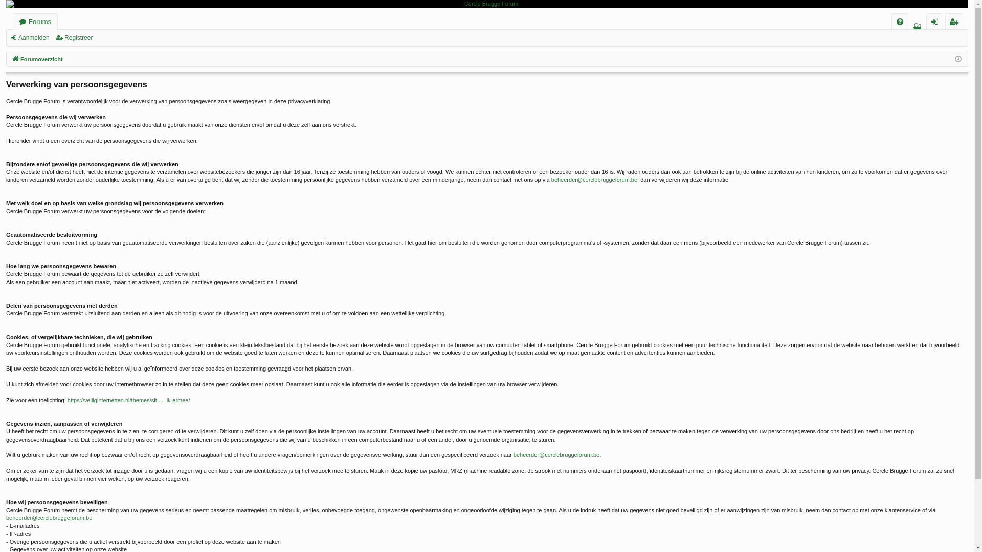  I want to click on V&A, so click(900, 21).